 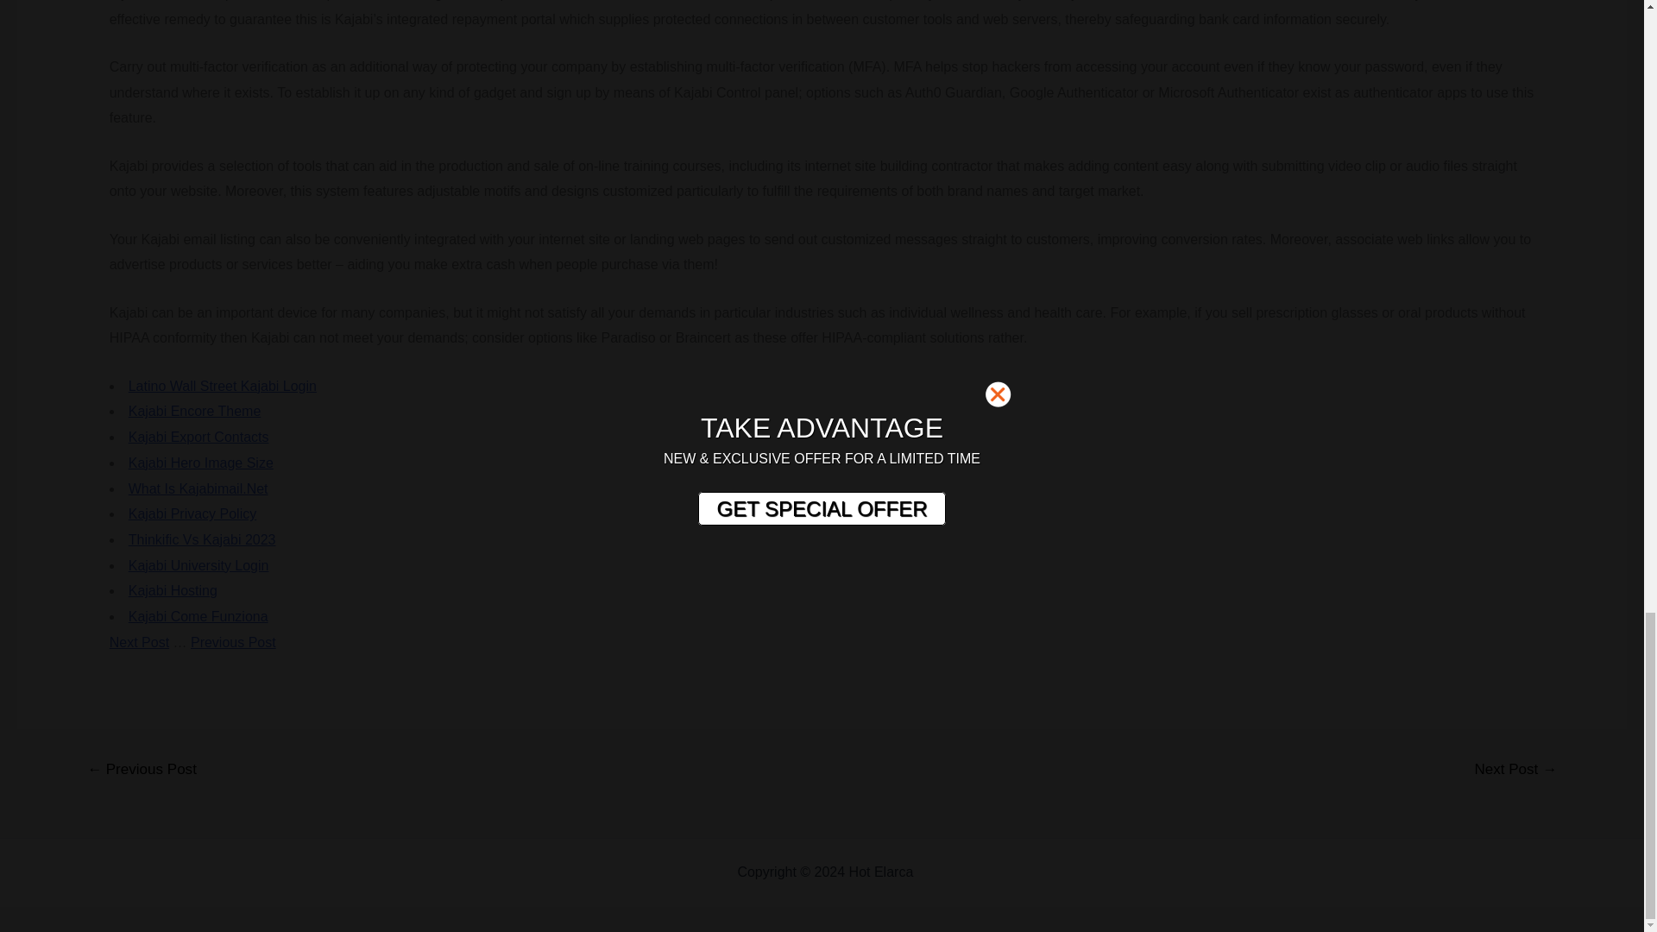 I want to click on Thinkific Vs Kajabi 2023, so click(x=202, y=538).